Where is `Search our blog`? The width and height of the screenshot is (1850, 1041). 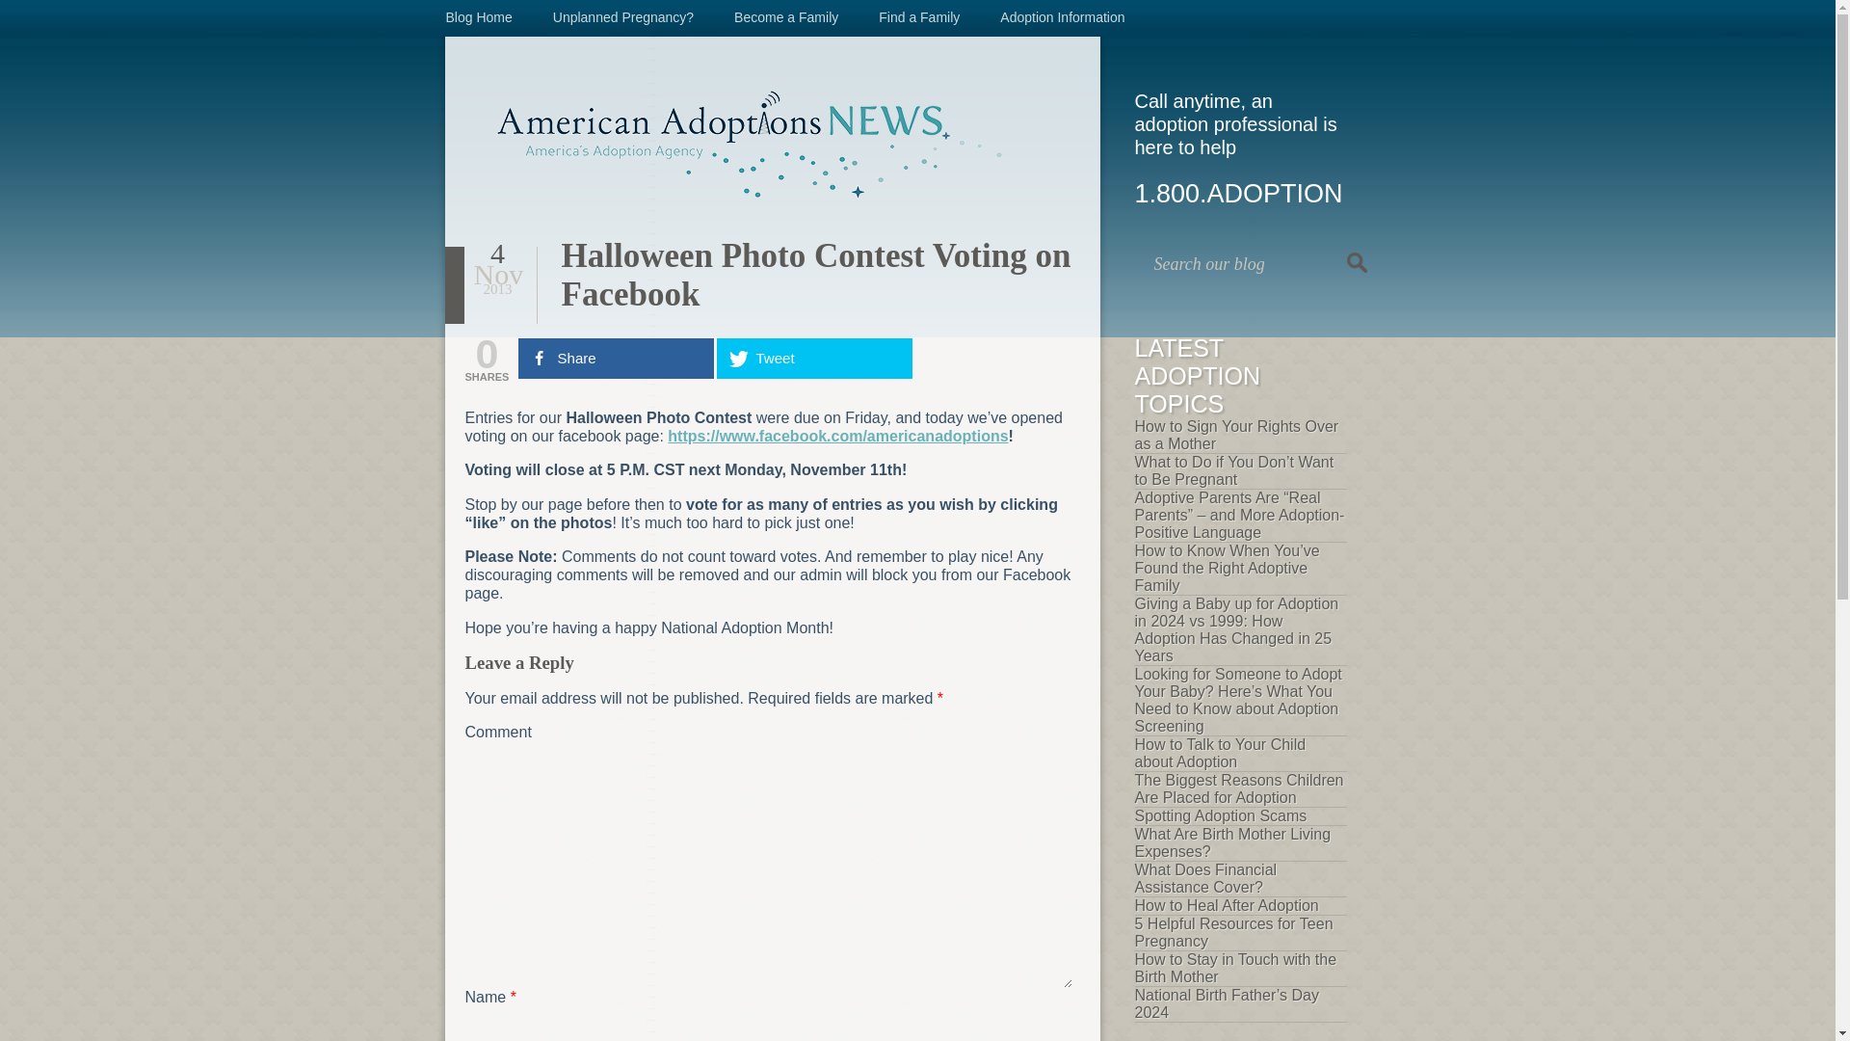 Search our blog is located at coordinates (1256, 264).